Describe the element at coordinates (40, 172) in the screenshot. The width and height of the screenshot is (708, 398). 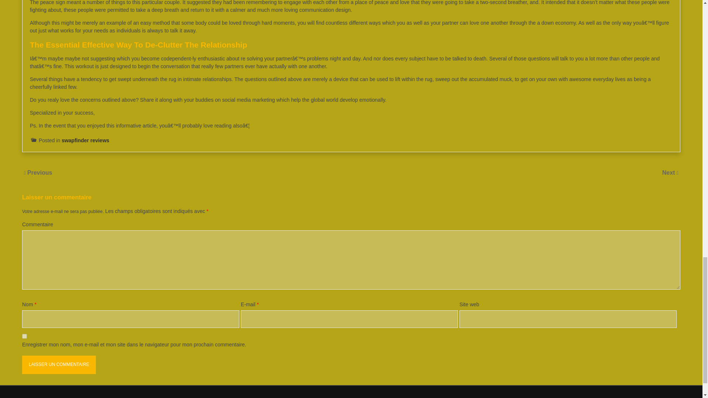
I see `Previous` at that location.